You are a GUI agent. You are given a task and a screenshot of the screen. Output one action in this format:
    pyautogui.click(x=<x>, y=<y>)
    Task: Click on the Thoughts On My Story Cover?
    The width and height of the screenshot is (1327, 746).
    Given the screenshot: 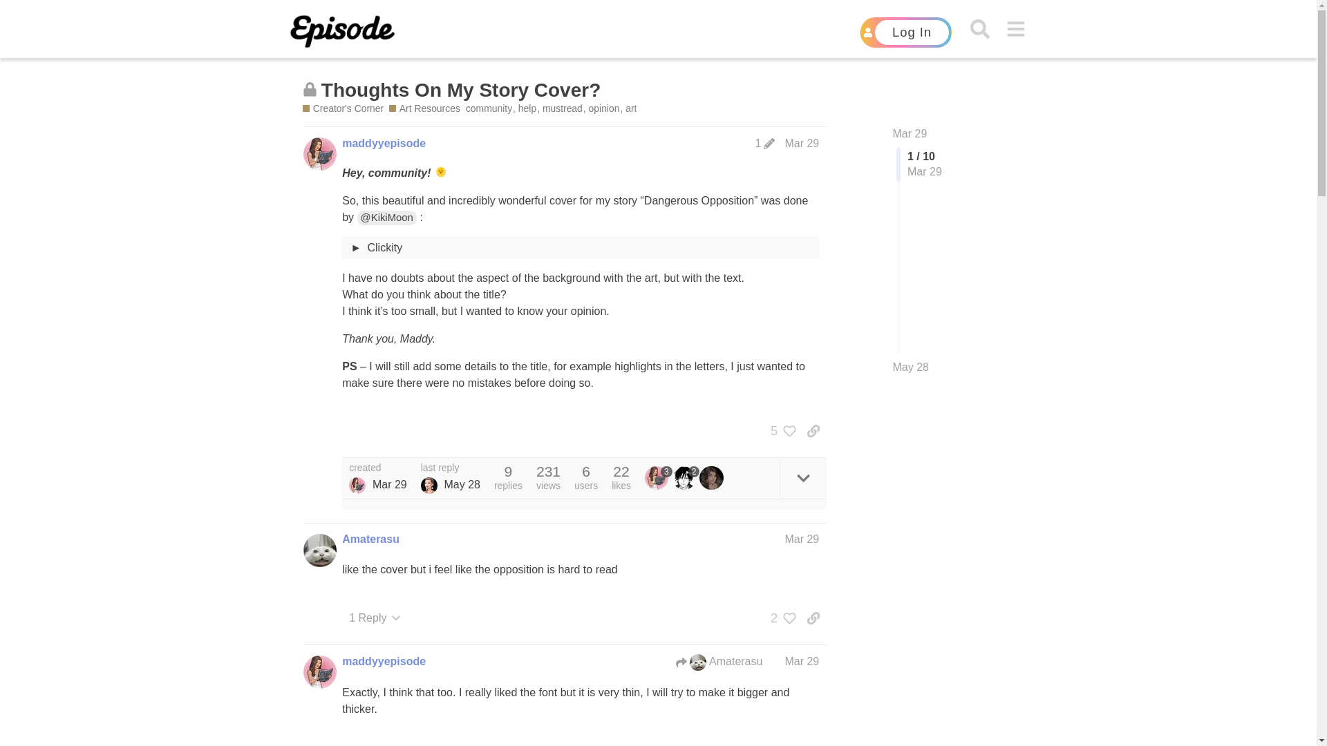 What is the action you would take?
    pyautogui.click(x=460, y=90)
    